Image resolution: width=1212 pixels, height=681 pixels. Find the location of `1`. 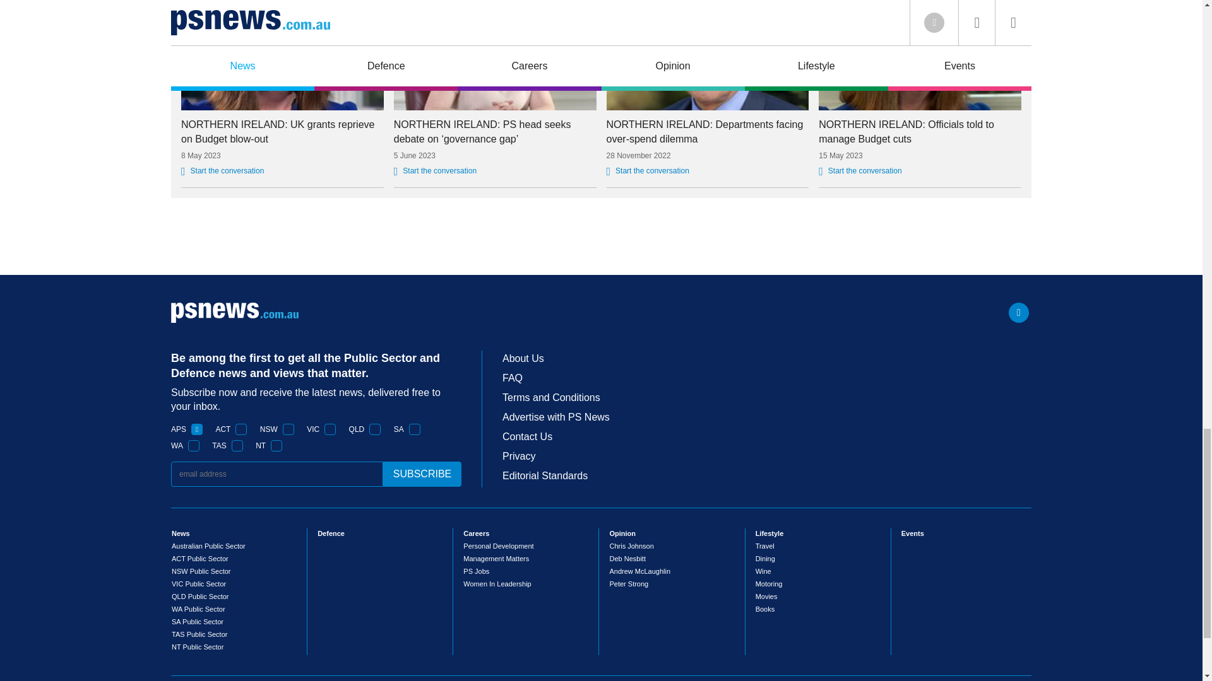

1 is located at coordinates (276, 445).